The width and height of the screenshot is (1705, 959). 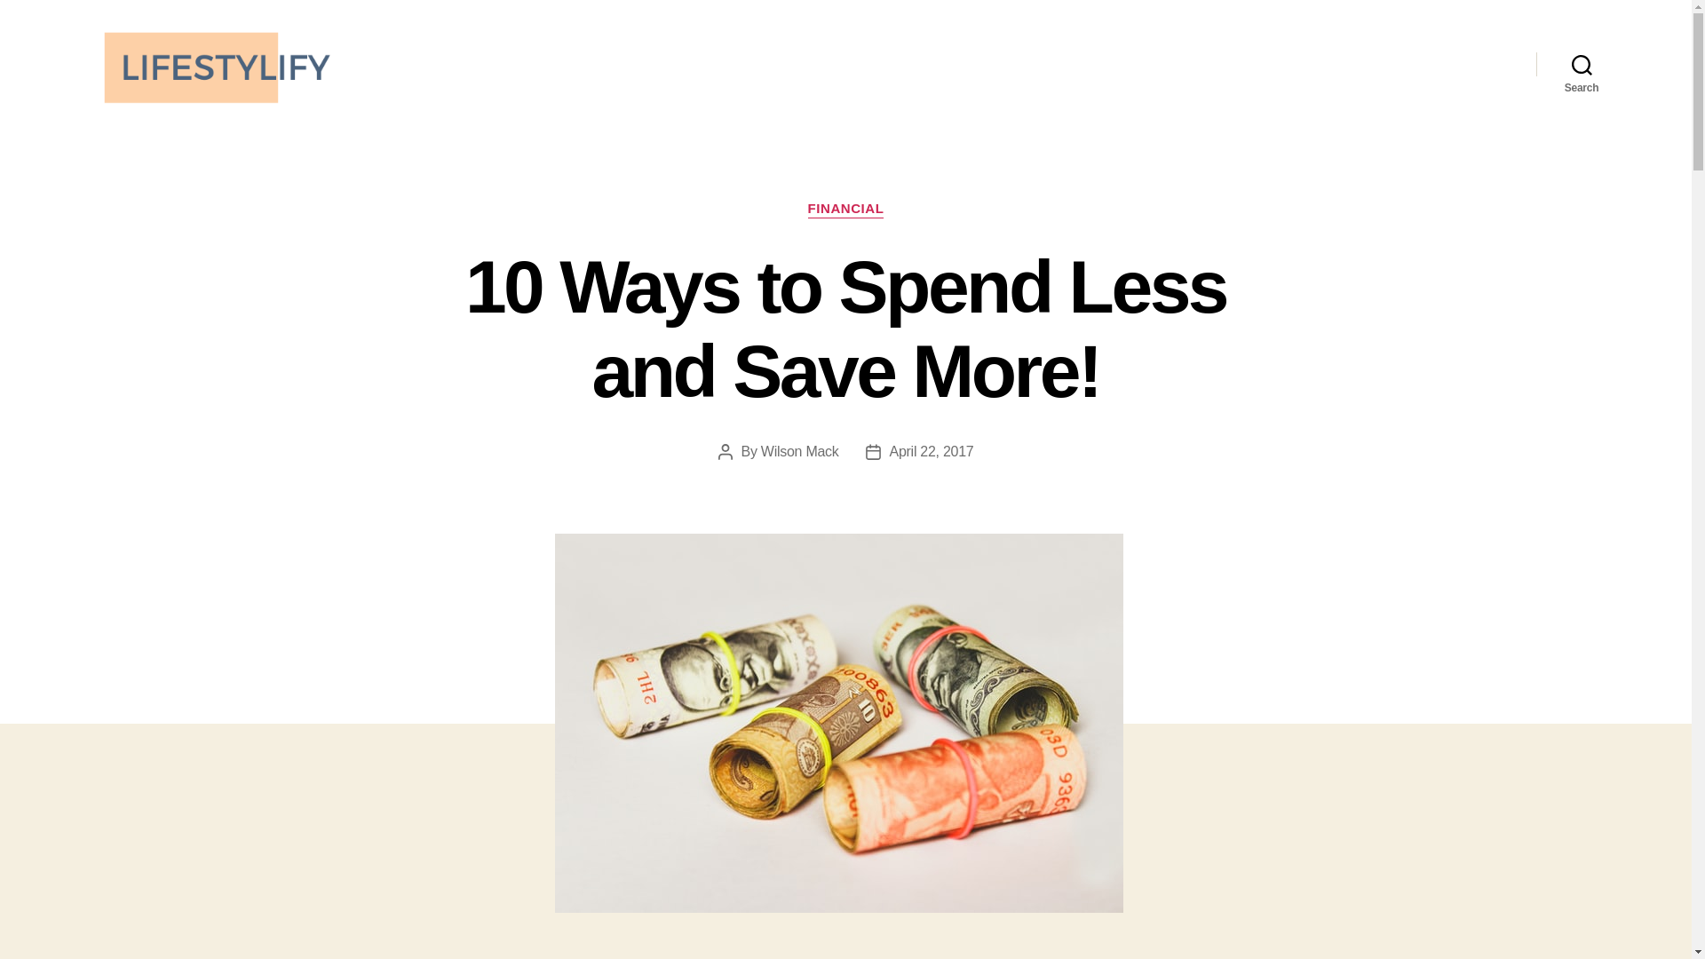 What do you see at coordinates (932, 451) in the screenshot?
I see `April 22, 2017` at bounding box center [932, 451].